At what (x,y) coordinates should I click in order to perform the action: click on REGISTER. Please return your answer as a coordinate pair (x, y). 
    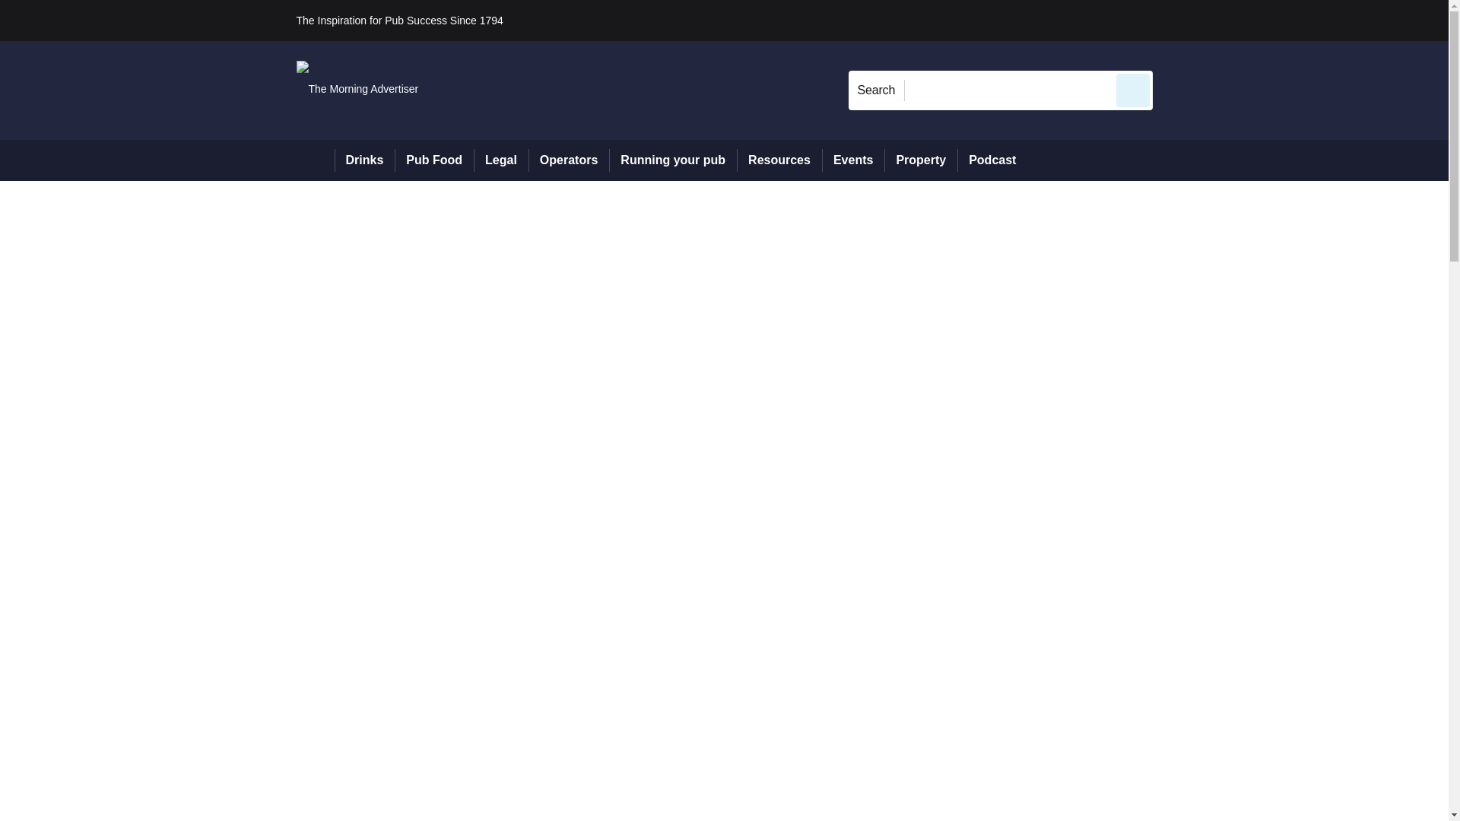
    Looking at the image, I should click on (1254, 20).